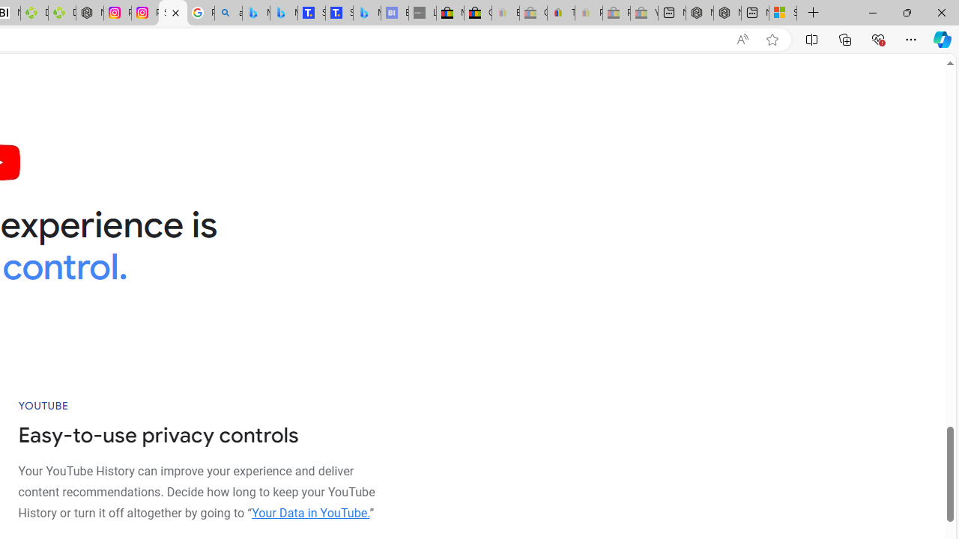  What do you see at coordinates (367, 13) in the screenshot?
I see `Microsoft Bing Travel - Shangri-La Hotel Bangkok` at bounding box center [367, 13].